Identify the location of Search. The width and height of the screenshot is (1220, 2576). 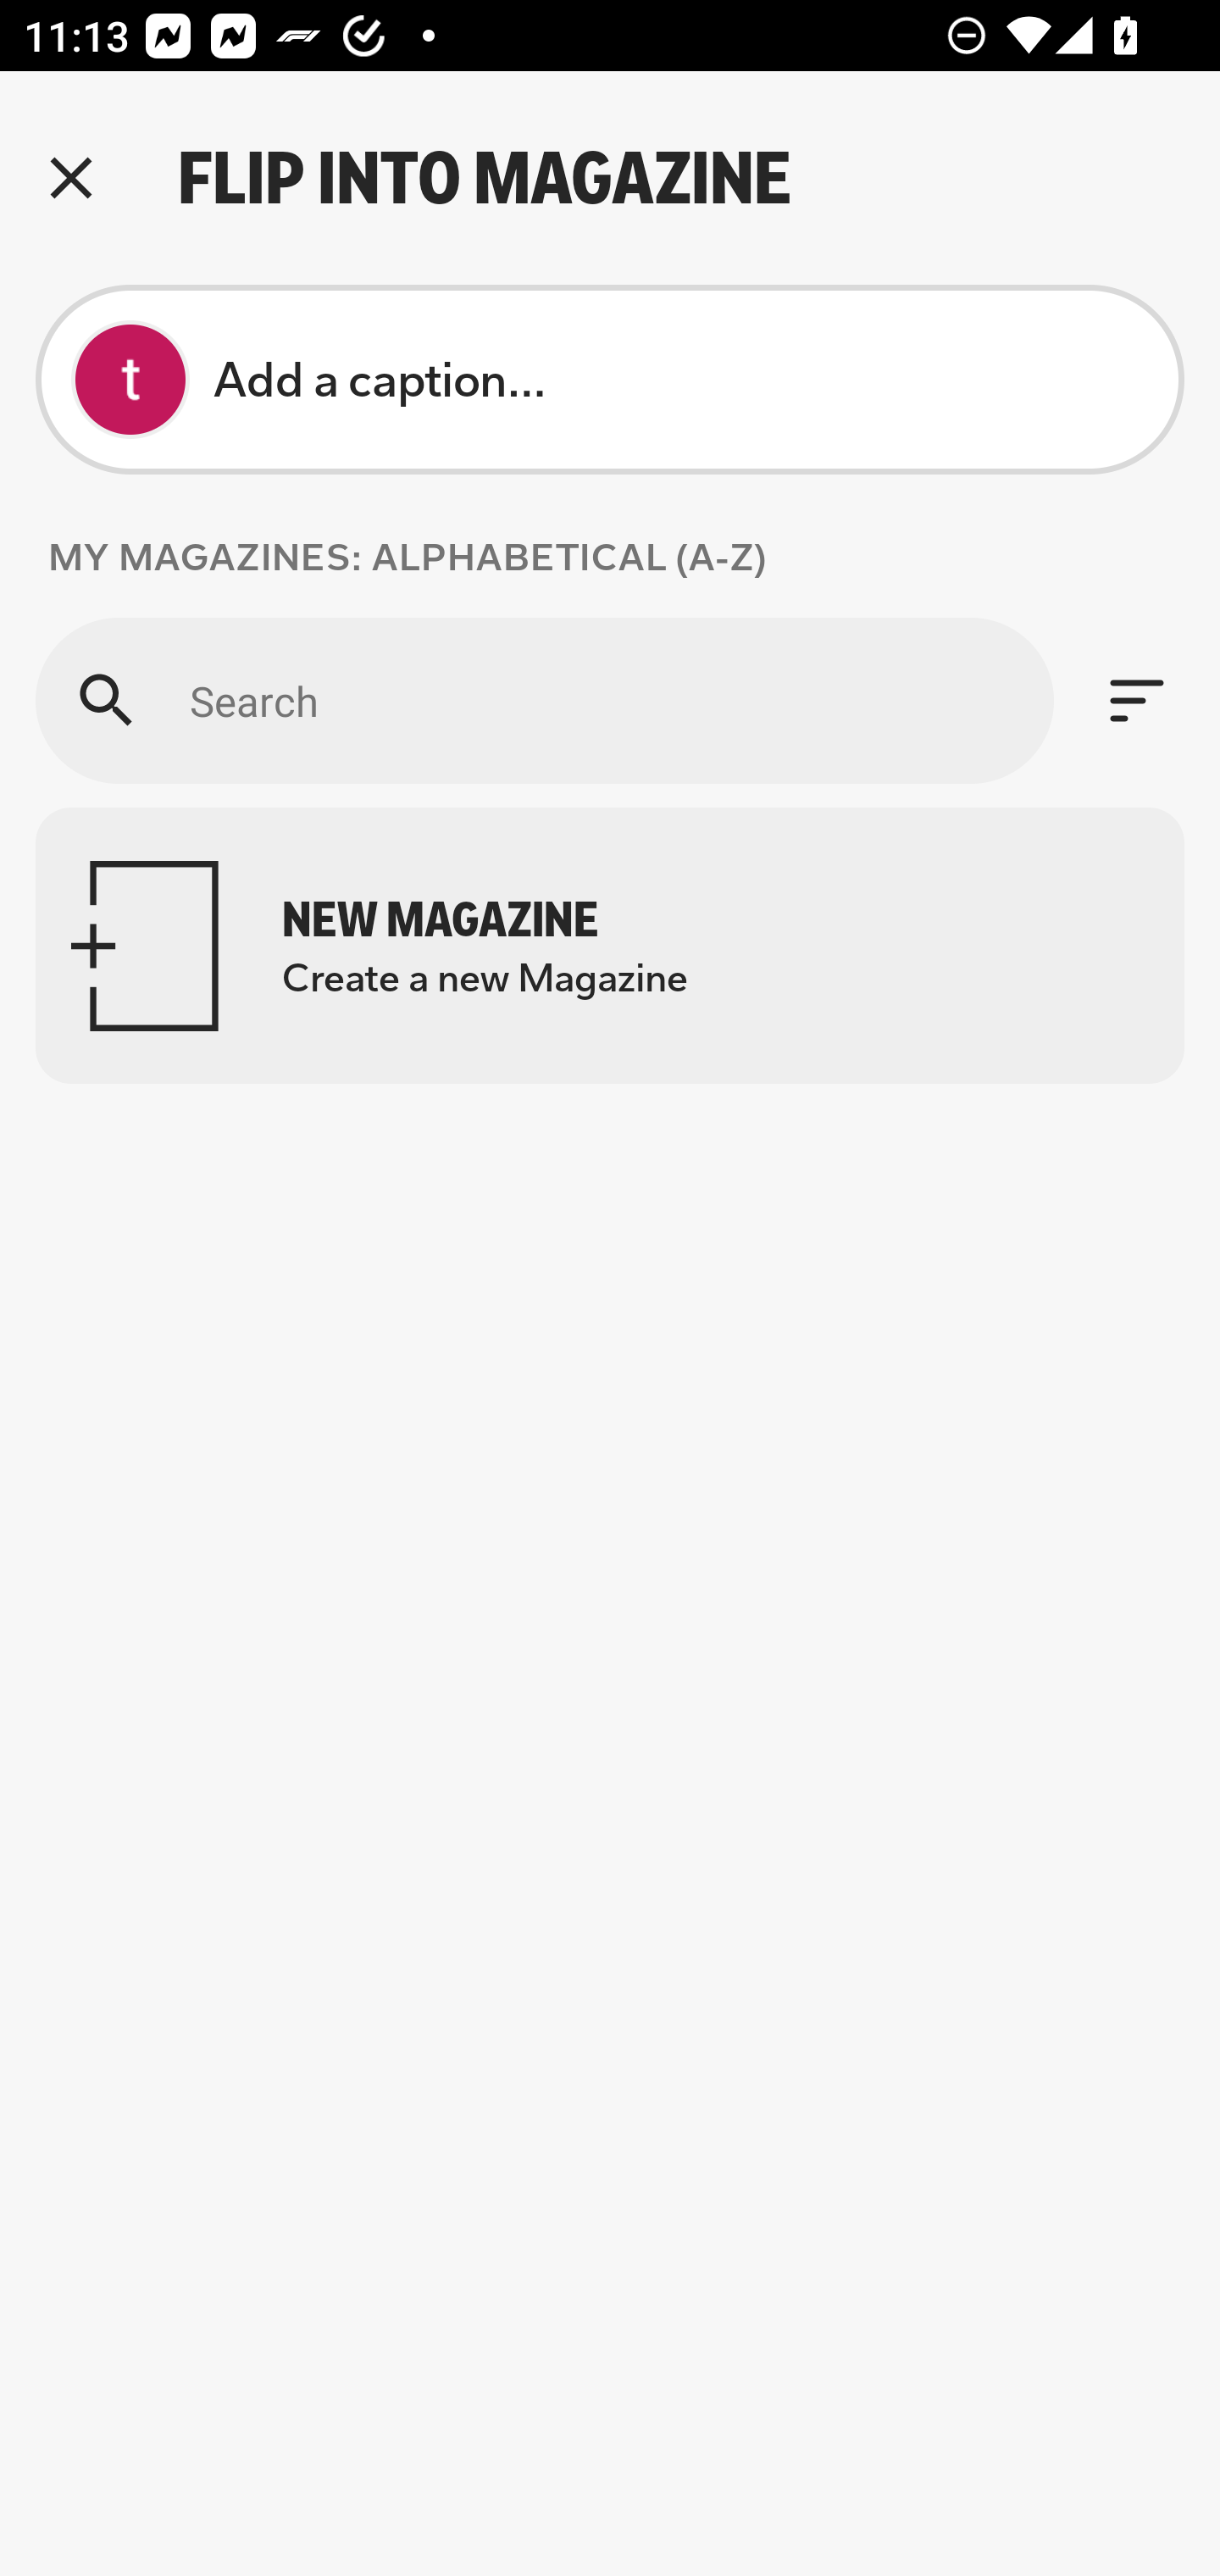
(544, 700).